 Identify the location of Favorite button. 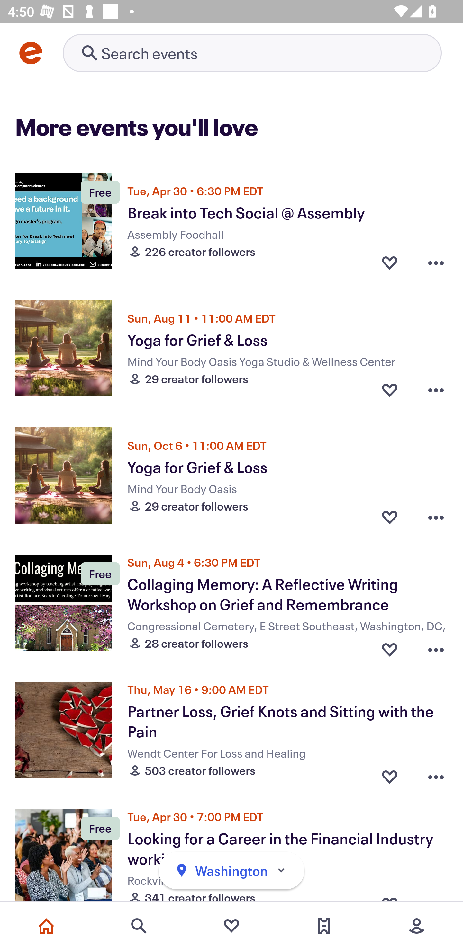
(390, 389).